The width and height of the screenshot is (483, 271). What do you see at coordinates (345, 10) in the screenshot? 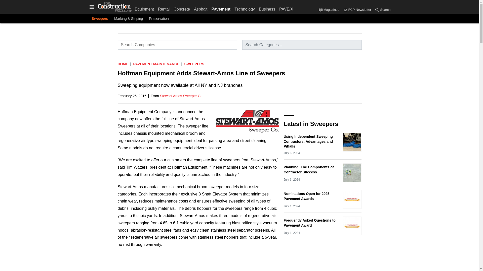
I see `FCP Newsletter` at bounding box center [345, 10].